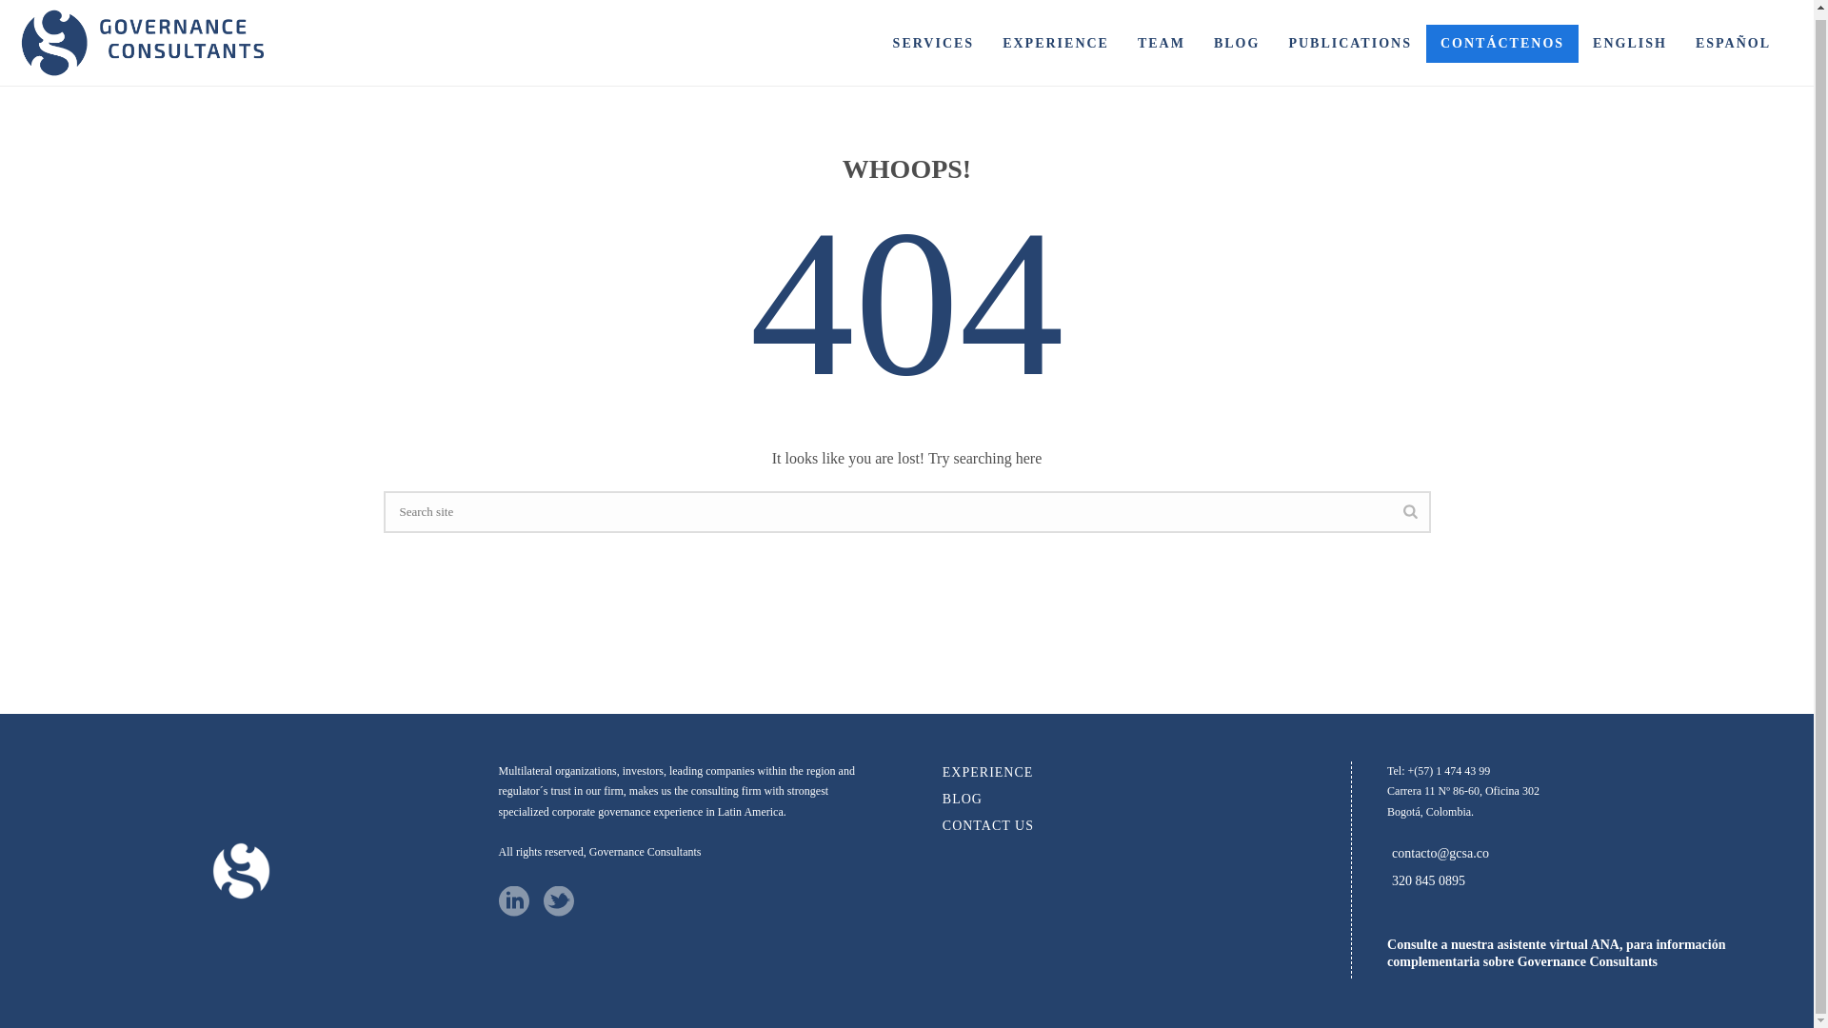 This screenshot has height=1028, width=1828. I want to click on PUBLICATIONS, so click(1350, 38).